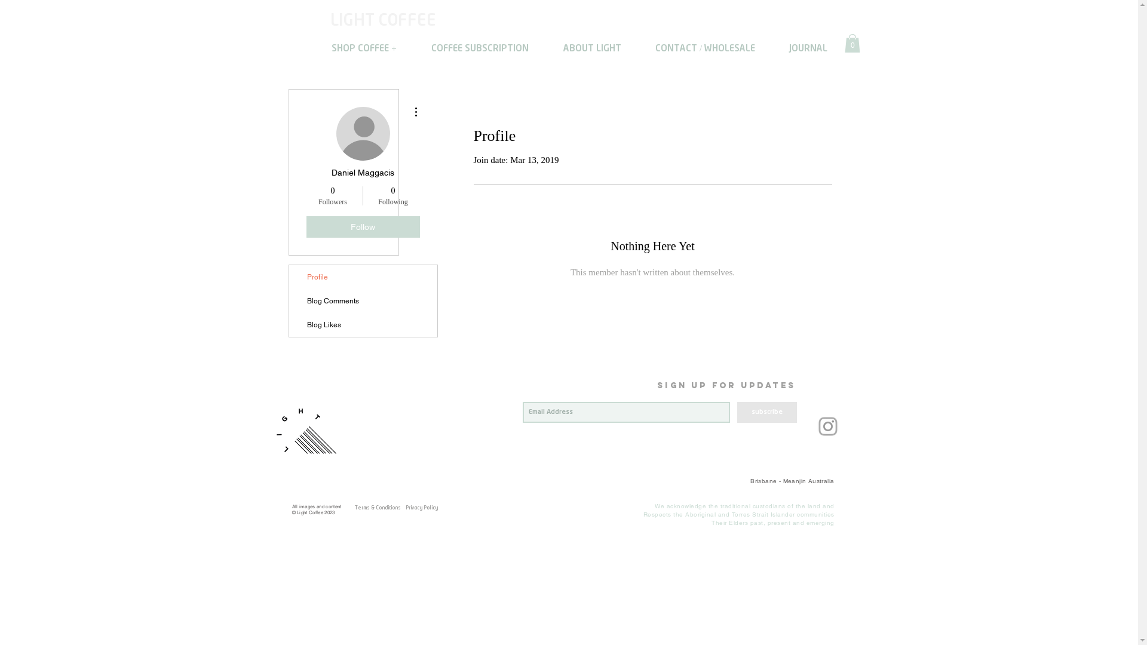 This screenshot has width=1147, height=645. What do you see at coordinates (593, 49) in the screenshot?
I see `ABOUT LIGHT` at bounding box center [593, 49].